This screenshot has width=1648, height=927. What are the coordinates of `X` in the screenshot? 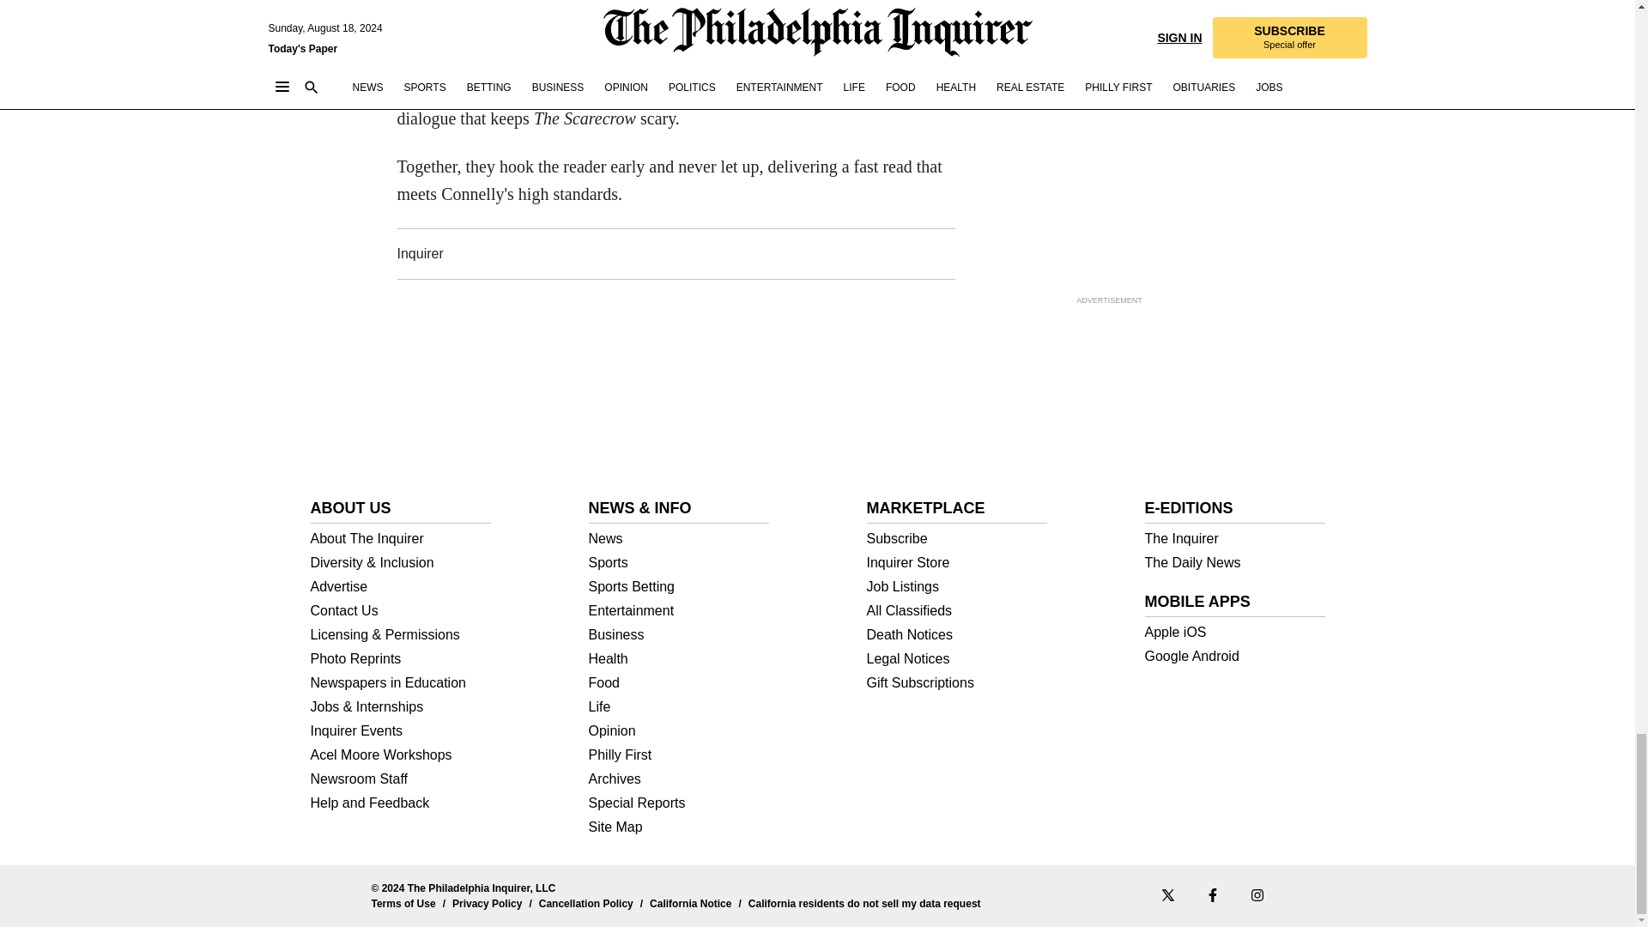 It's located at (1166, 894).